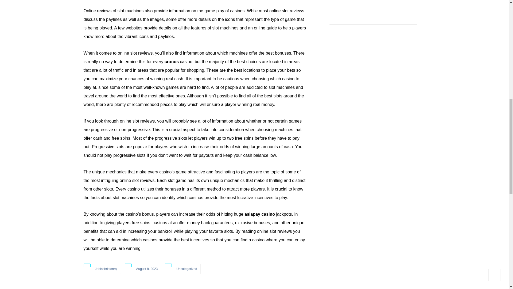 This screenshot has width=513, height=289. I want to click on Jobinchristonraj, so click(106, 269).